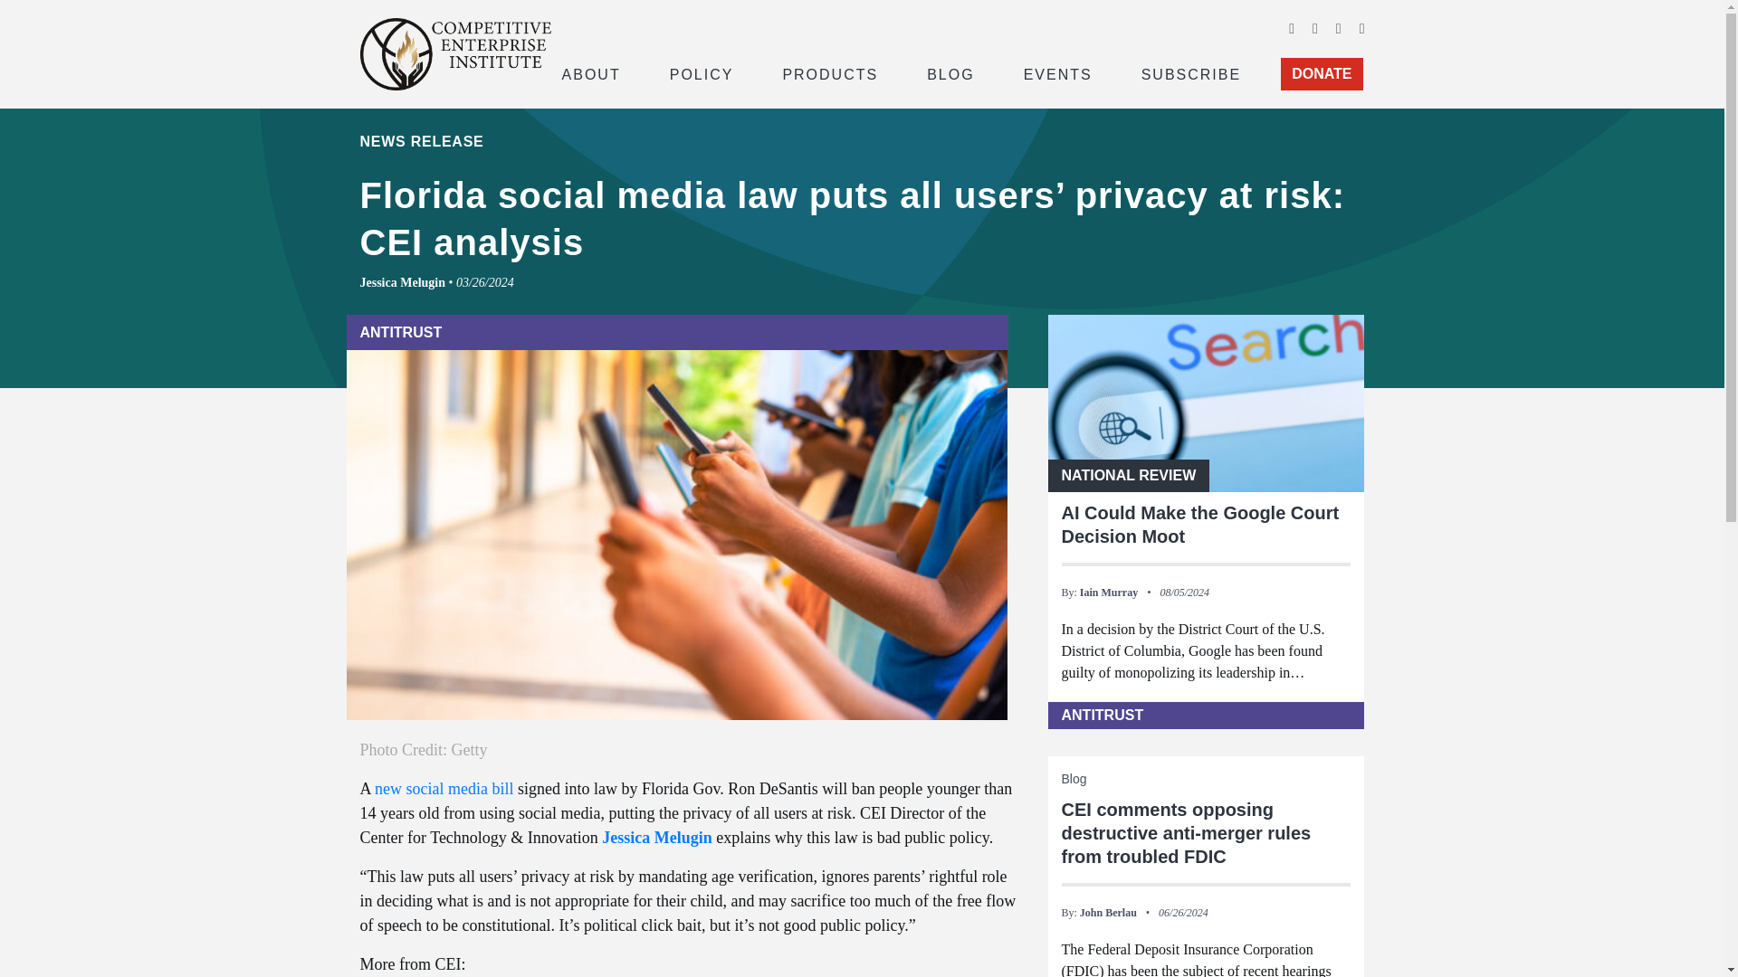 This screenshot has height=977, width=1738. I want to click on EVENTS, so click(1058, 72).